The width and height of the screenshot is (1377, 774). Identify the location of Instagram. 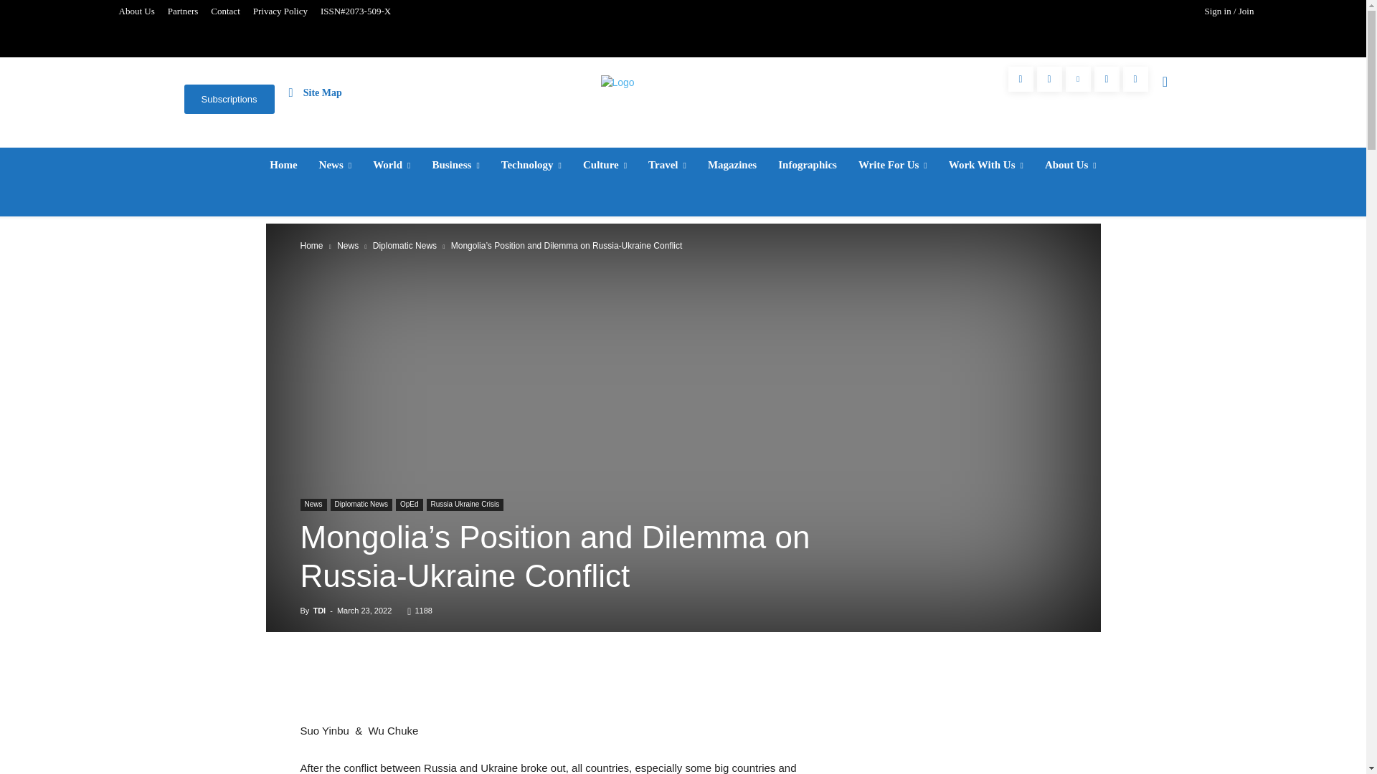
(1049, 78).